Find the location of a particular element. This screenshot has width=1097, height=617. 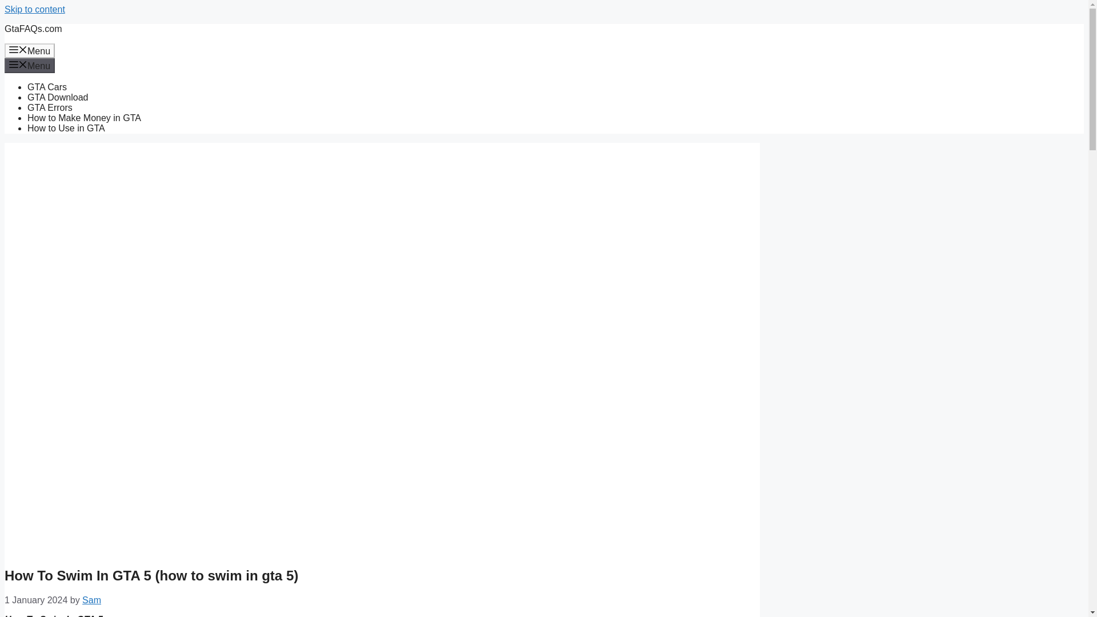

Sam is located at coordinates (91, 600).